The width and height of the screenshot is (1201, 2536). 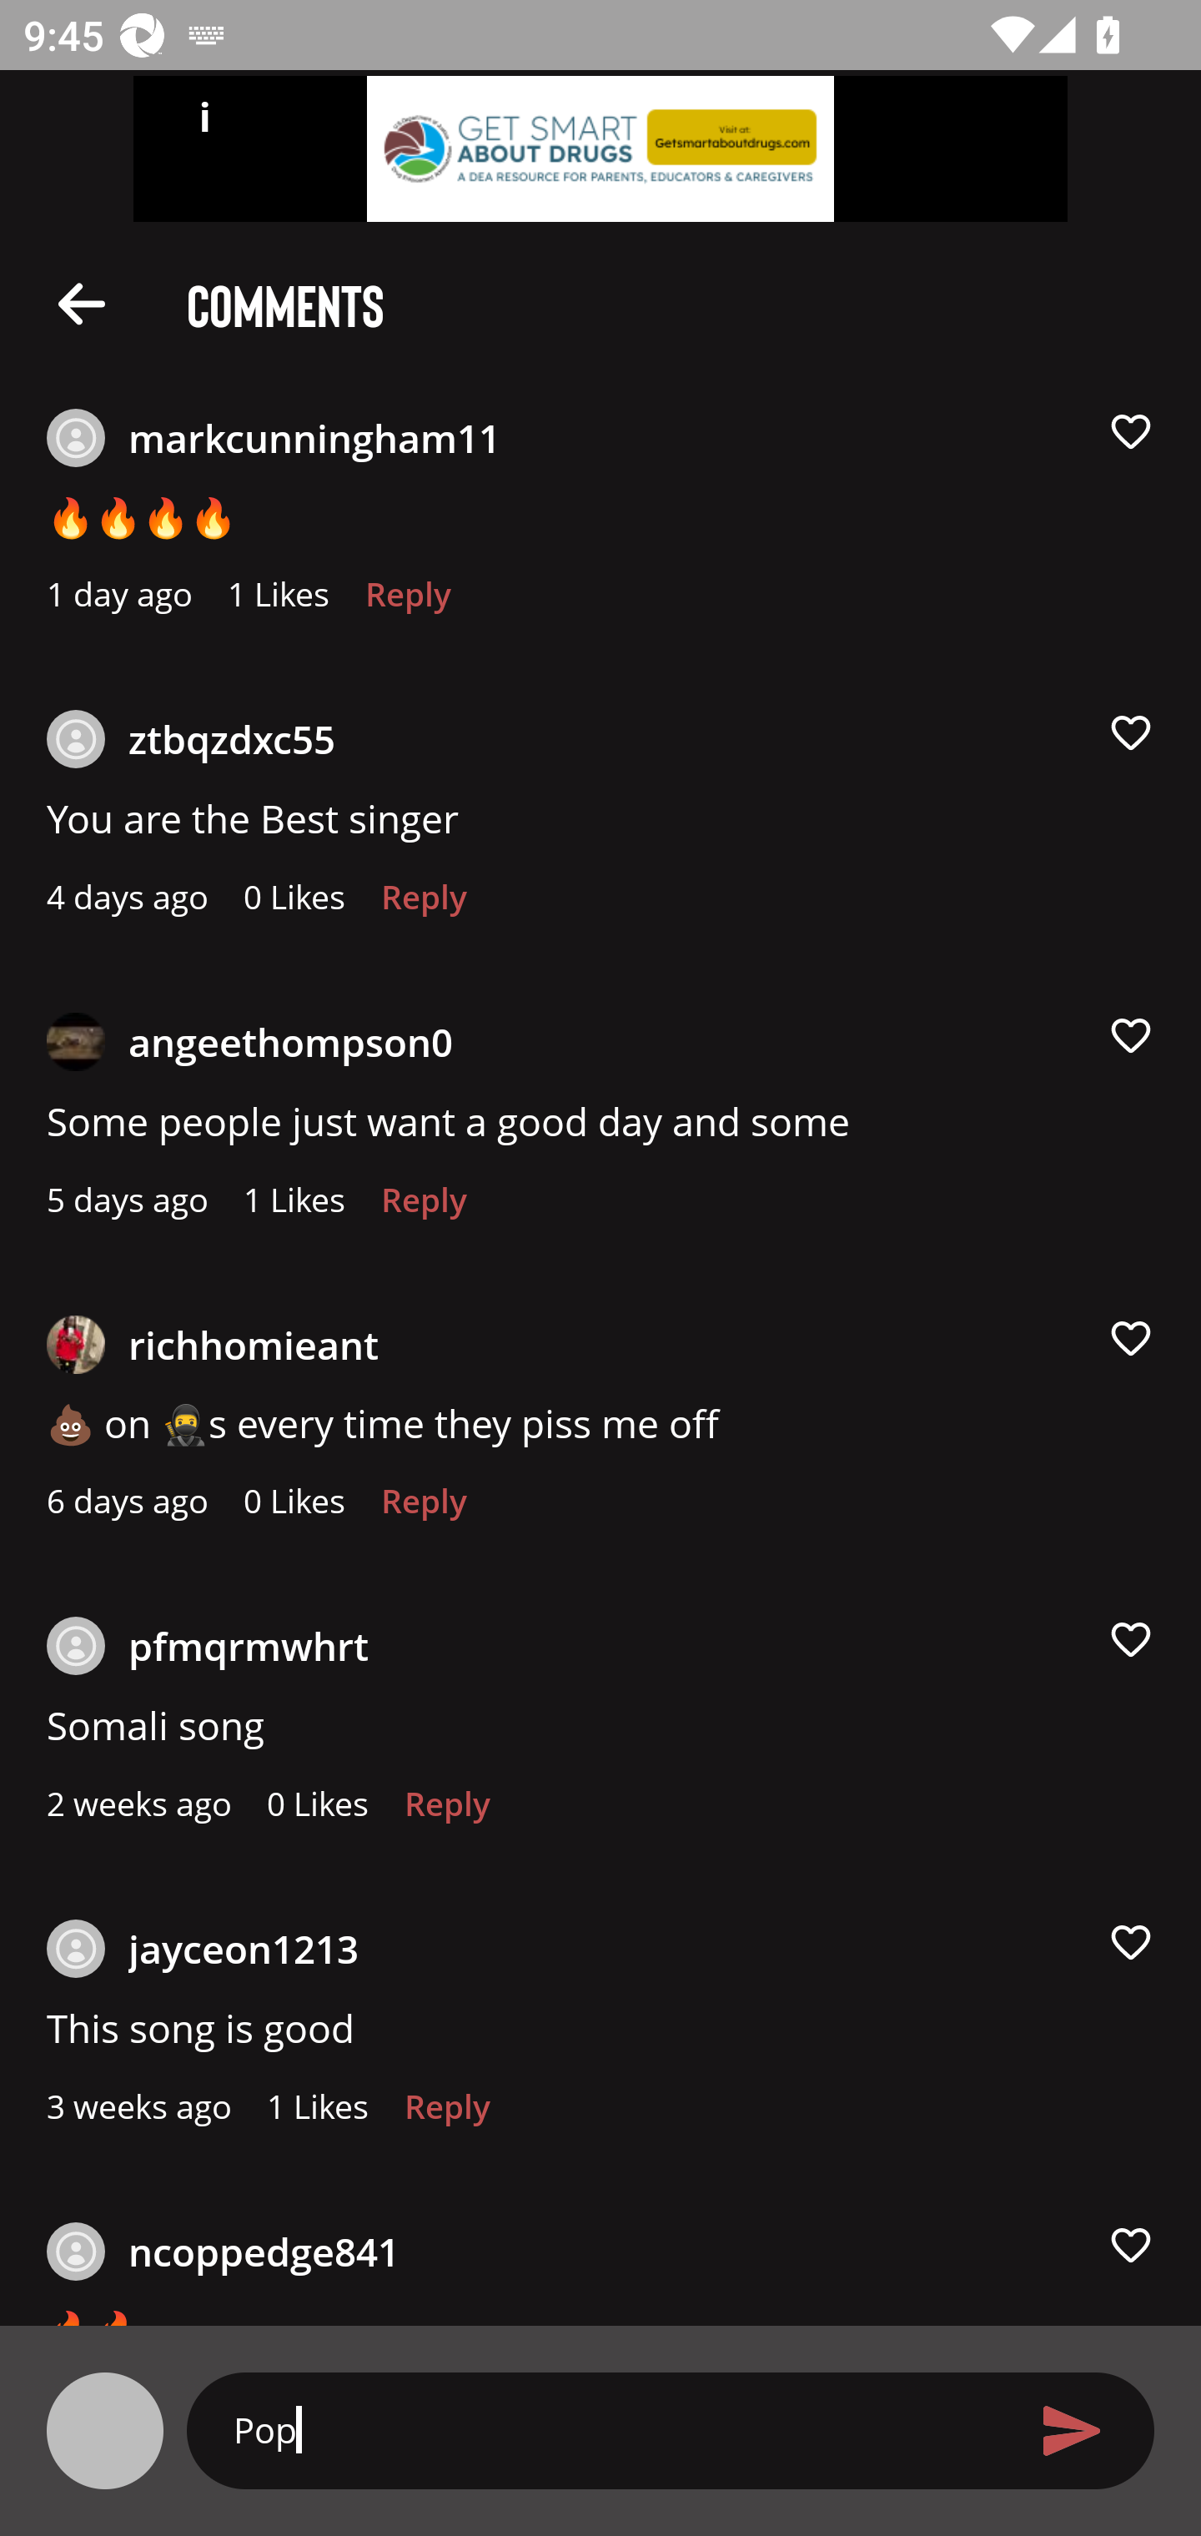 I want to click on Reply, so click(x=447, y=2115).